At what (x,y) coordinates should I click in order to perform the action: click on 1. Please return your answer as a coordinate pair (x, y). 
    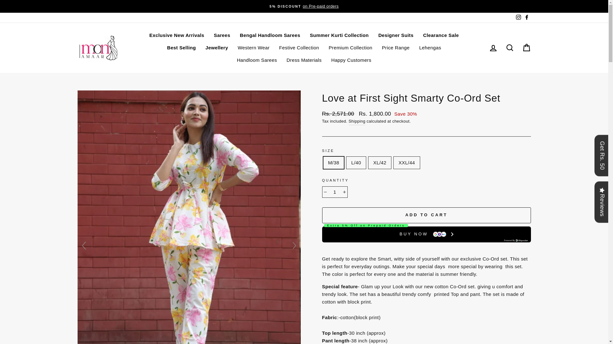
    Looking at the image, I should click on (335, 192).